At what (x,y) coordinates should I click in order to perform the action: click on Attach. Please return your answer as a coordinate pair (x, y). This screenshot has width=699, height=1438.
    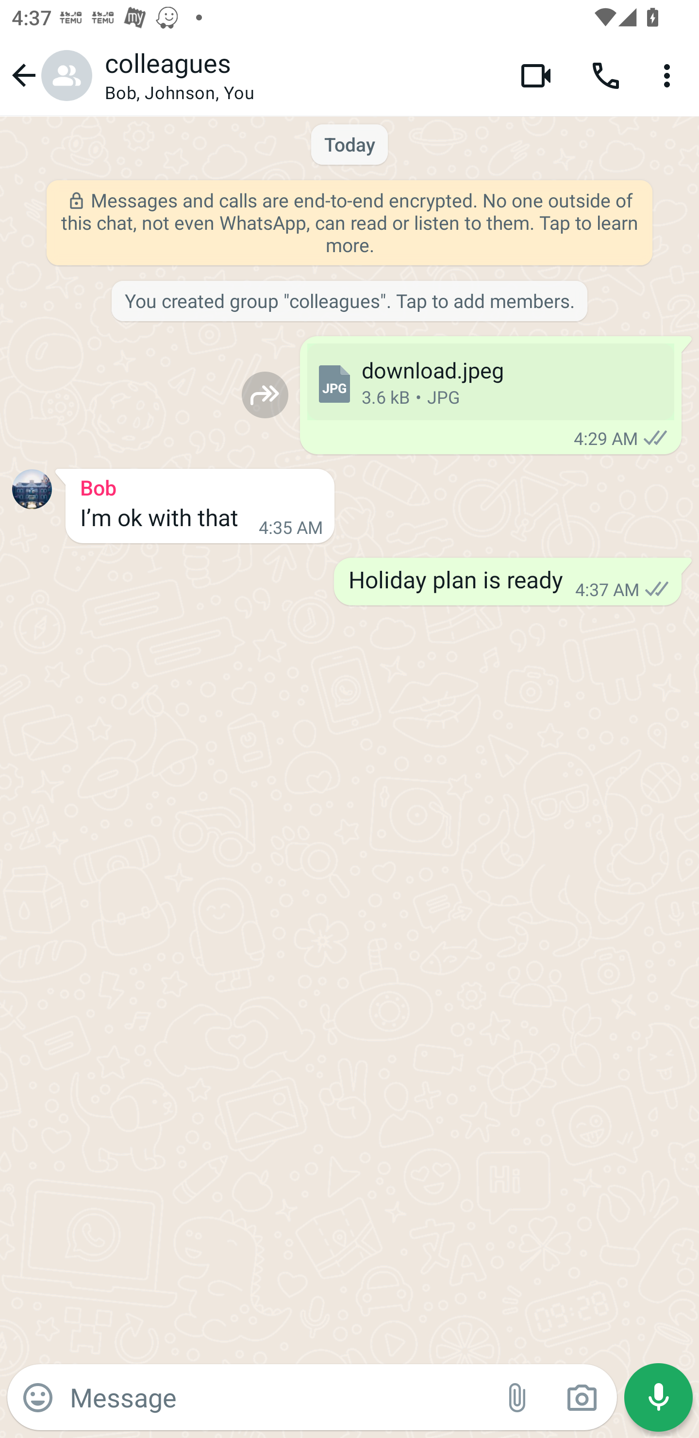
    Looking at the image, I should click on (517, 1398).